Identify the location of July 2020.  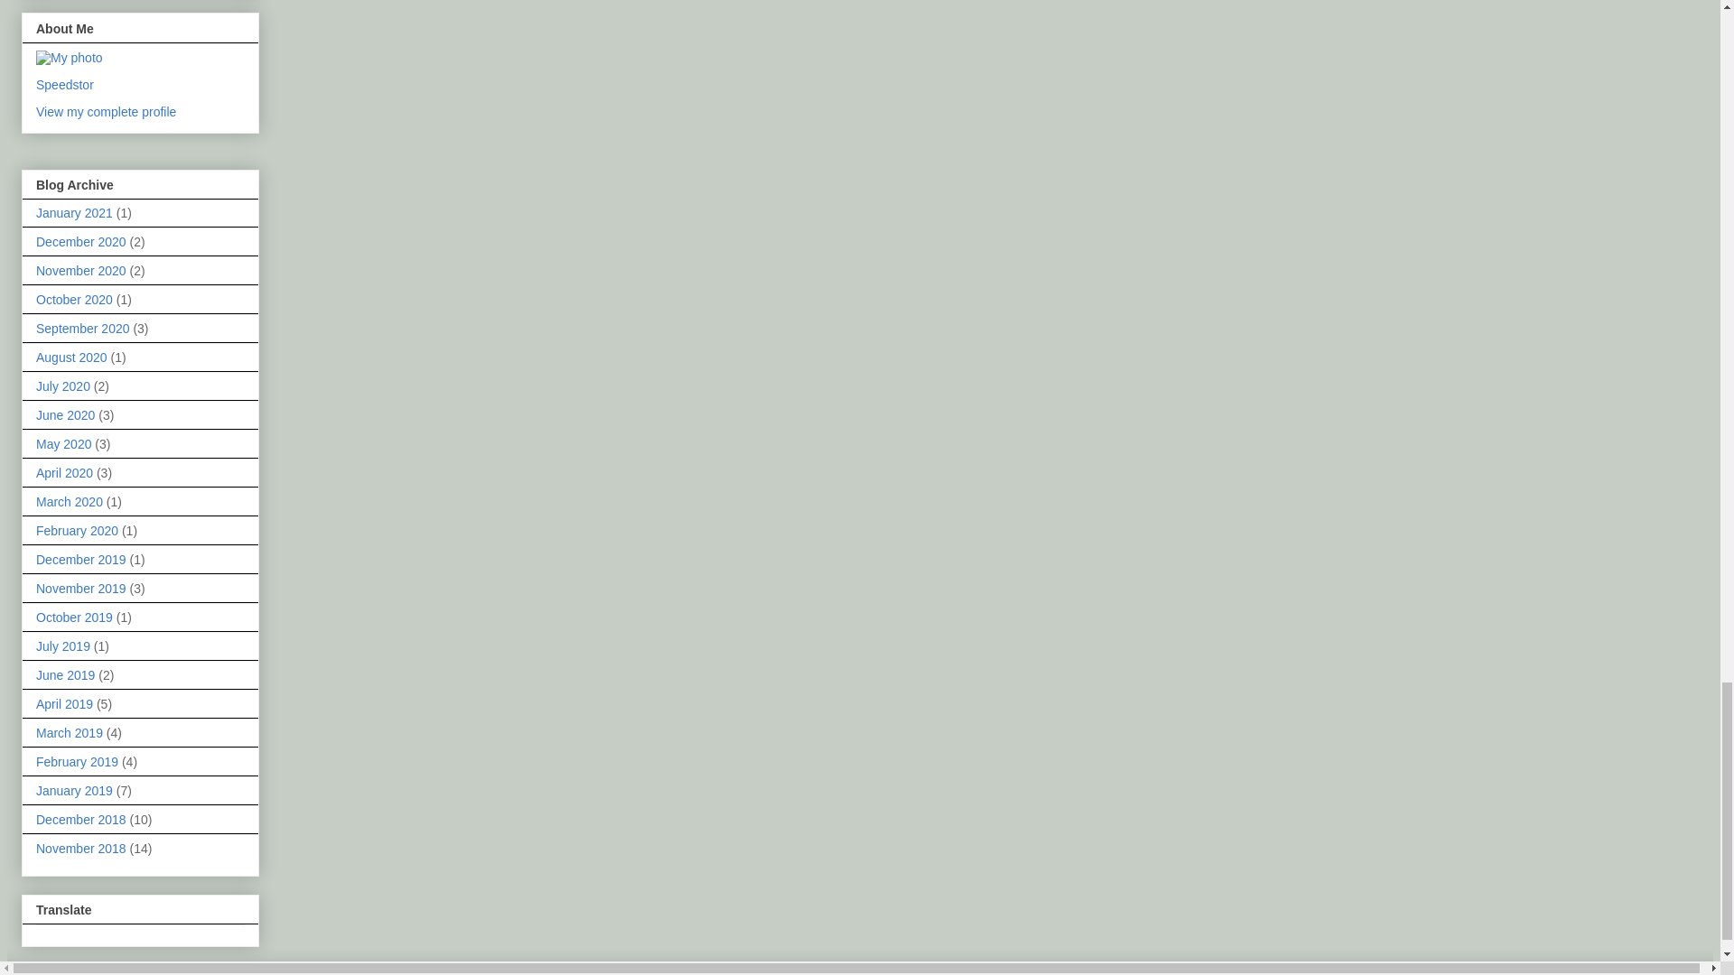
(63, 386).